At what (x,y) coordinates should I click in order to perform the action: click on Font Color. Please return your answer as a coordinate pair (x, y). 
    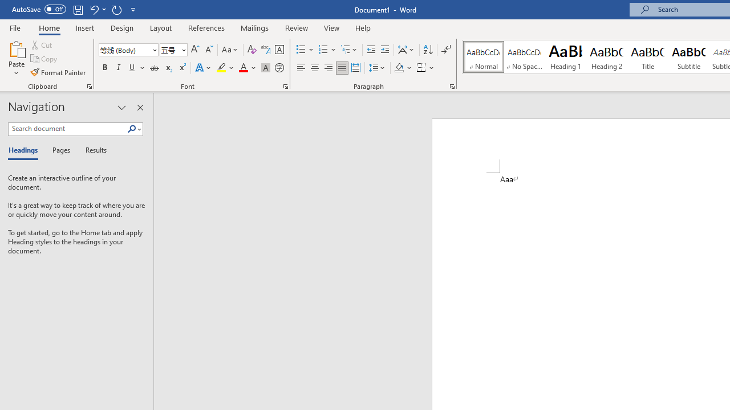
    Looking at the image, I should click on (248, 68).